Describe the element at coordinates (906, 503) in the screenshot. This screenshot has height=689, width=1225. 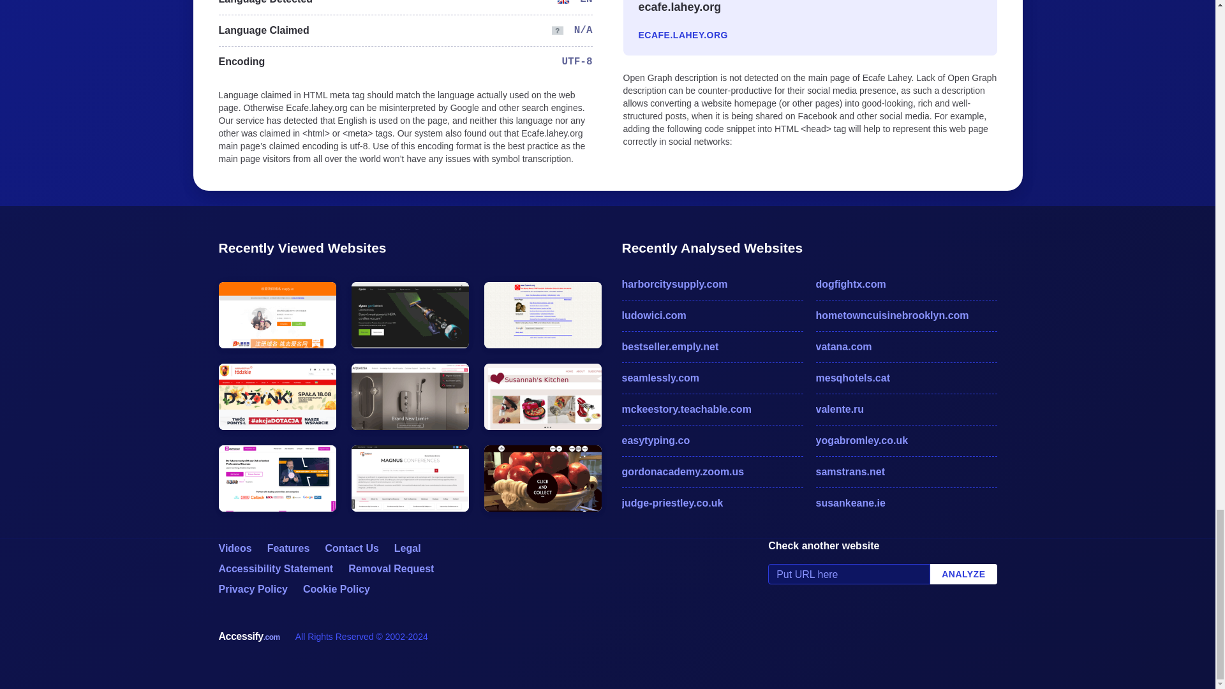
I see `susankeane.ie` at that location.